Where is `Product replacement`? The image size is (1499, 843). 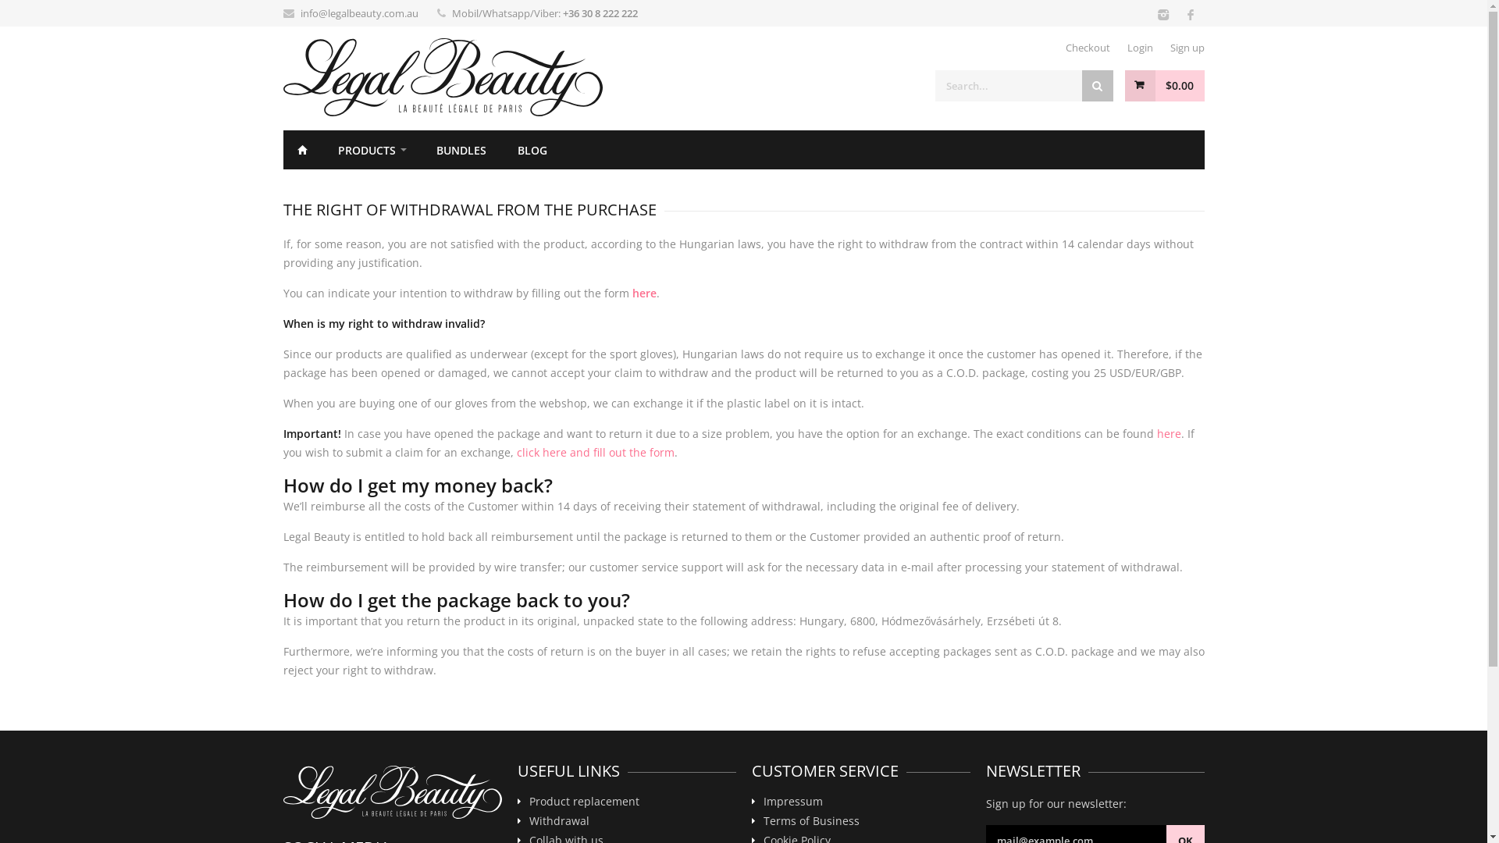 Product replacement is located at coordinates (628, 804).